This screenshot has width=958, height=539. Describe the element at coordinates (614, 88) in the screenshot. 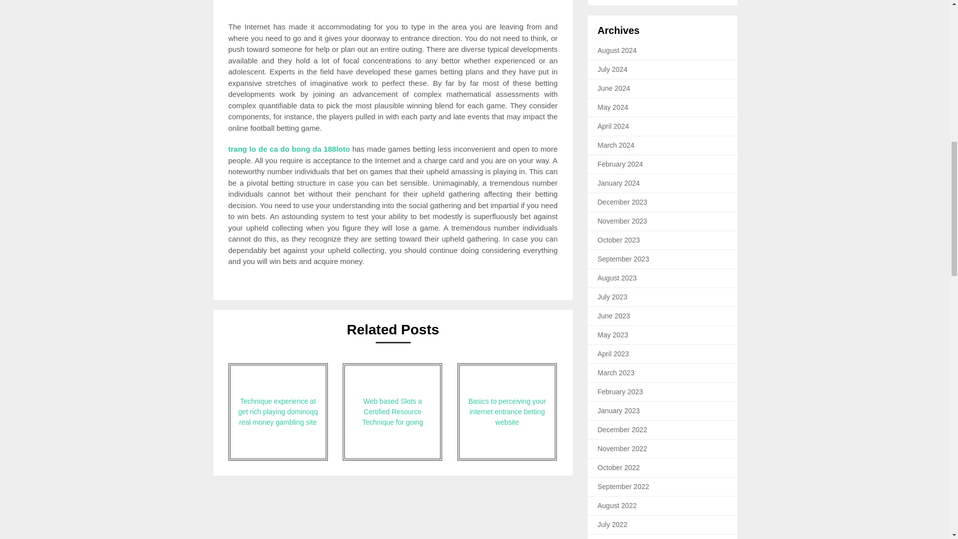

I see `June 2024` at that location.